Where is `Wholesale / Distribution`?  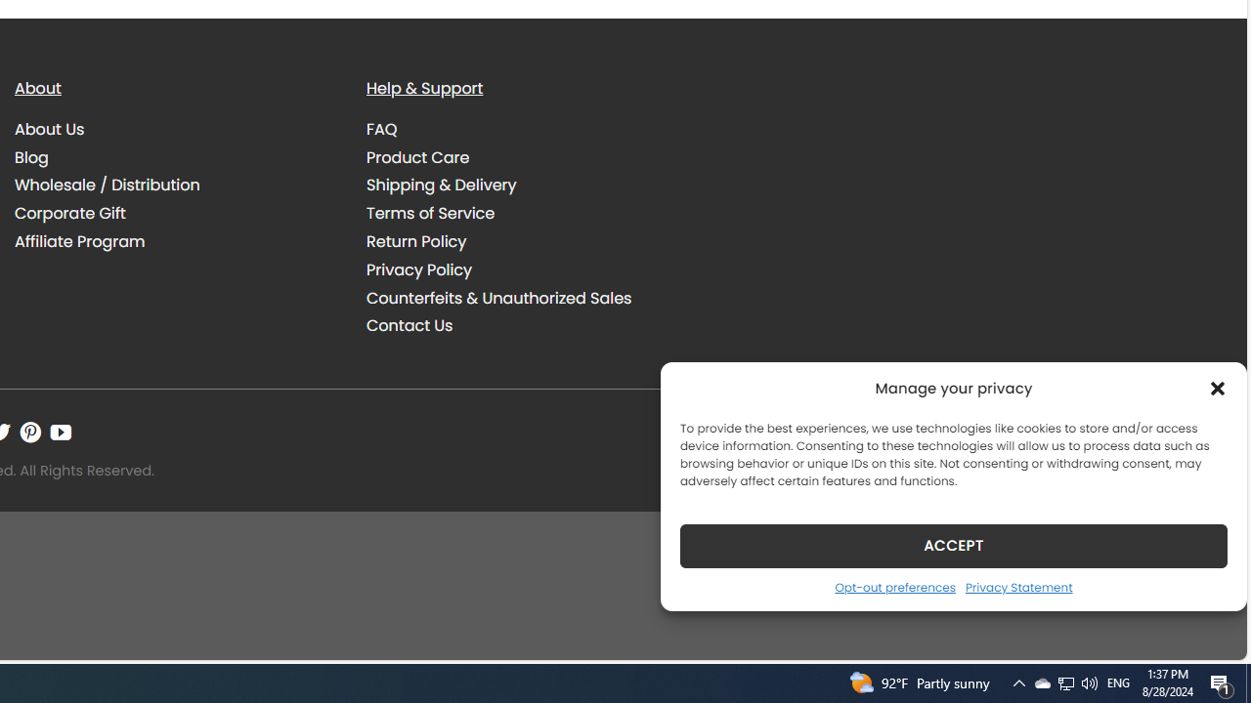
Wholesale / Distribution is located at coordinates (108, 186).